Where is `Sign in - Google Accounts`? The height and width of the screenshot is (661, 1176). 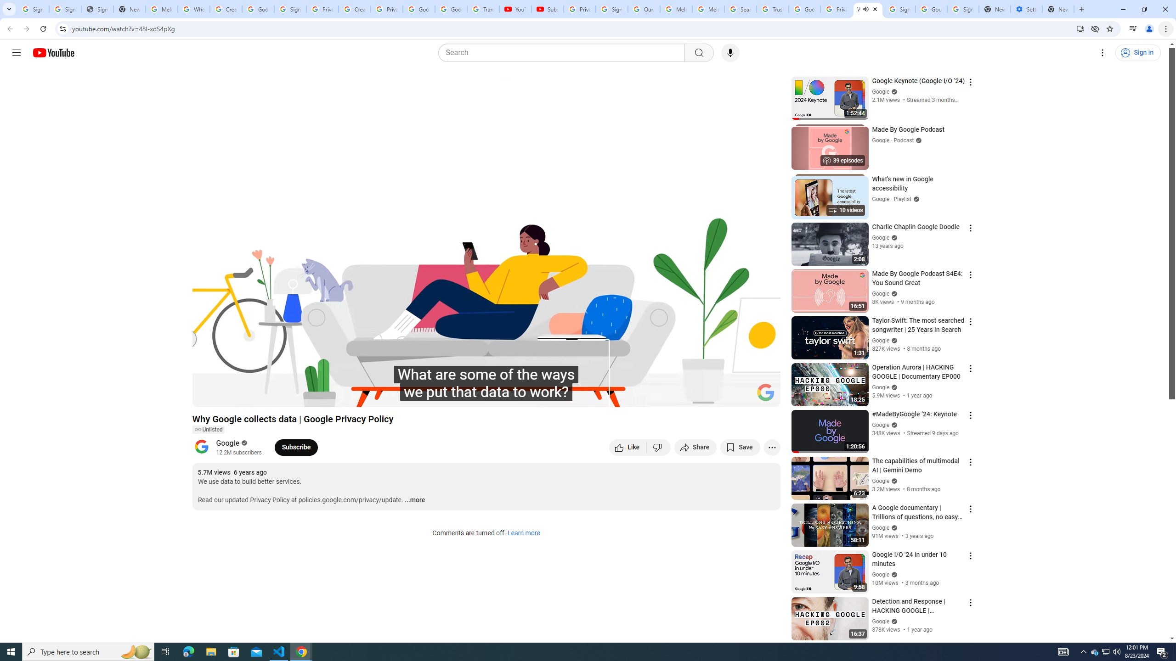 Sign in - Google Accounts is located at coordinates (290, 9).